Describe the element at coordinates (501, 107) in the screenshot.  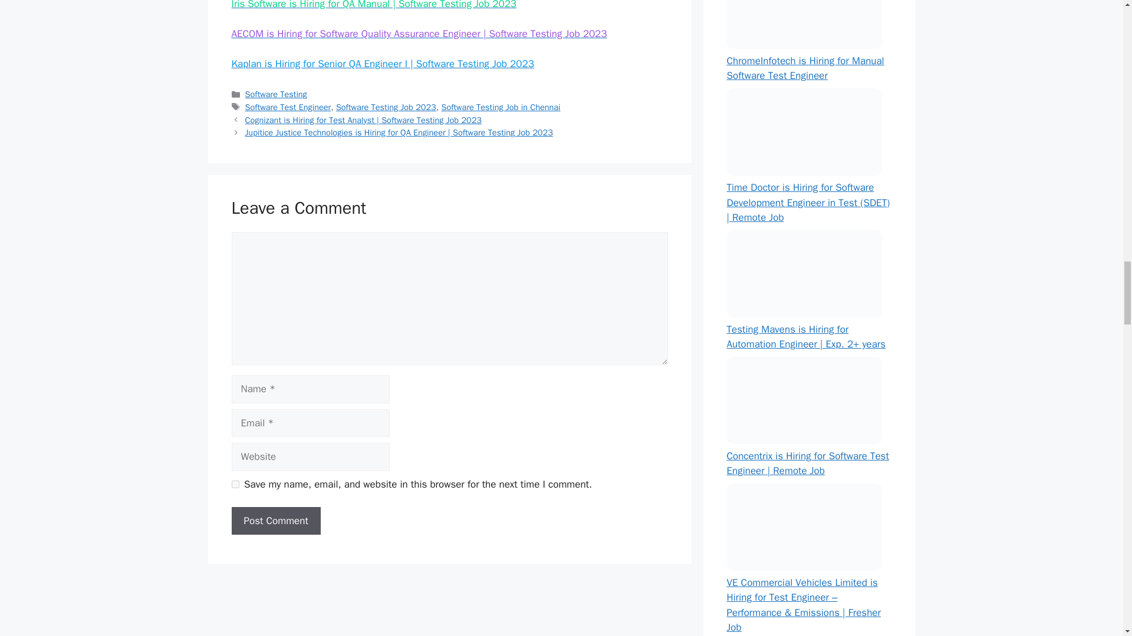
I see `Software Testing Job in Chennai` at that location.